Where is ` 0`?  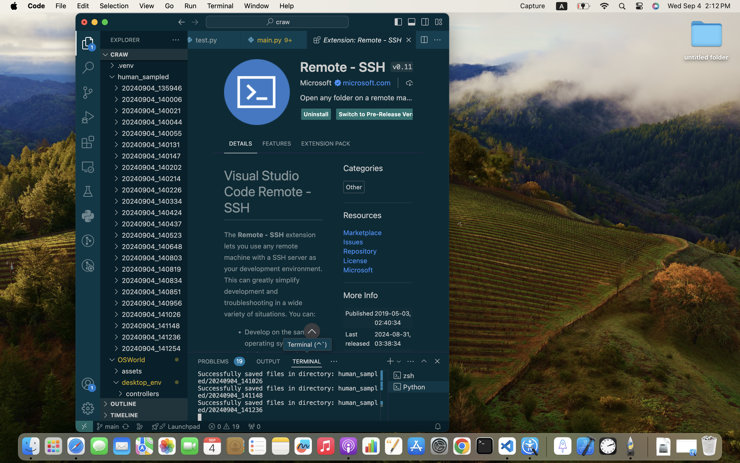
 0 is located at coordinates (254, 426).